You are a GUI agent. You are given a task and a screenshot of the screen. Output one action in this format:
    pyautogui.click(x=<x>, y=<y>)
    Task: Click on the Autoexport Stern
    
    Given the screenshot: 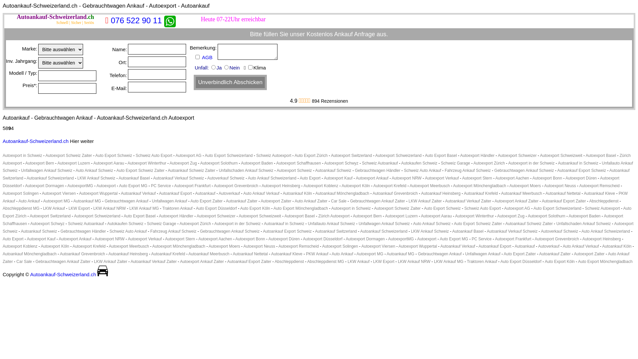 What is the action you would take?
    pyautogui.click(x=180, y=239)
    